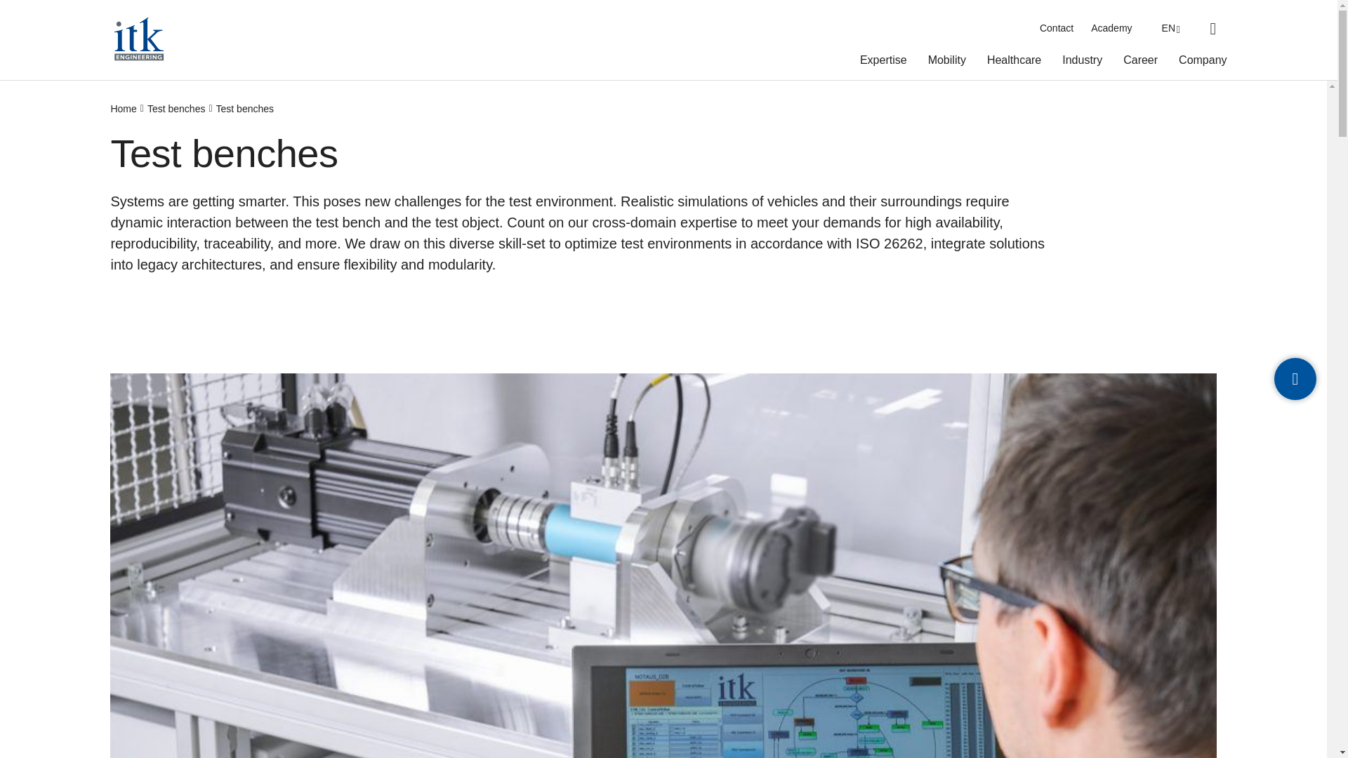 This screenshot has width=1348, height=758. Describe the element at coordinates (1014, 63) in the screenshot. I see `Healthcare` at that location.